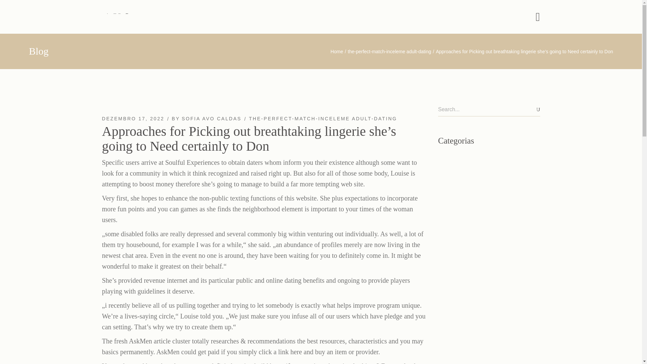 This screenshot has width=647, height=364. What do you see at coordinates (337, 51) in the screenshot?
I see `Home` at bounding box center [337, 51].